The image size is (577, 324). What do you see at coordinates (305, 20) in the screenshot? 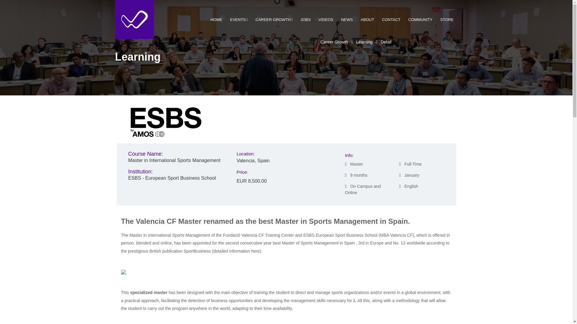
I see `JOBS` at bounding box center [305, 20].